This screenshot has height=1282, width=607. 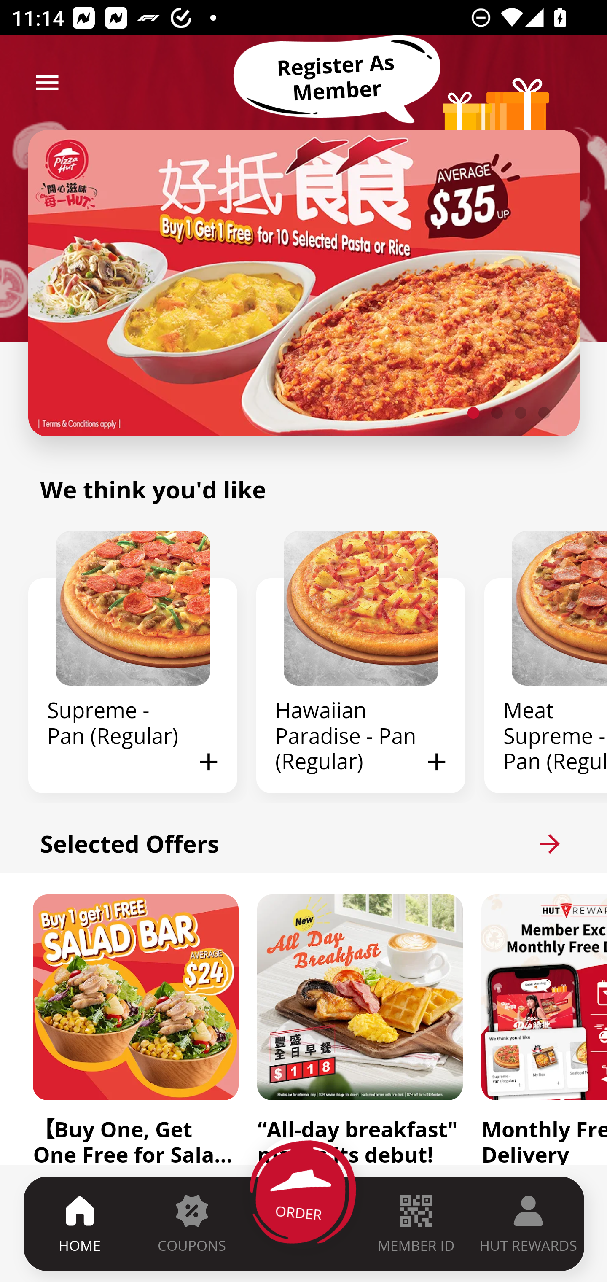 What do you see at coordinates (80, 1223) in the screenshot?
I see `HOME` at bounding box center [80, 1223].